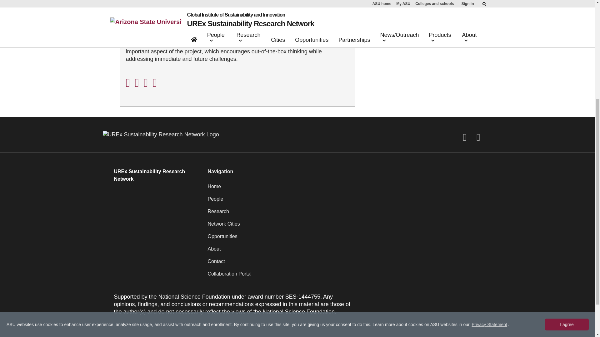 The width and height of the screenshot is (600, 337). What do you see at coordinates (155, 81) in the screenshot?
I see `Email` at bounding box center [155, 81].